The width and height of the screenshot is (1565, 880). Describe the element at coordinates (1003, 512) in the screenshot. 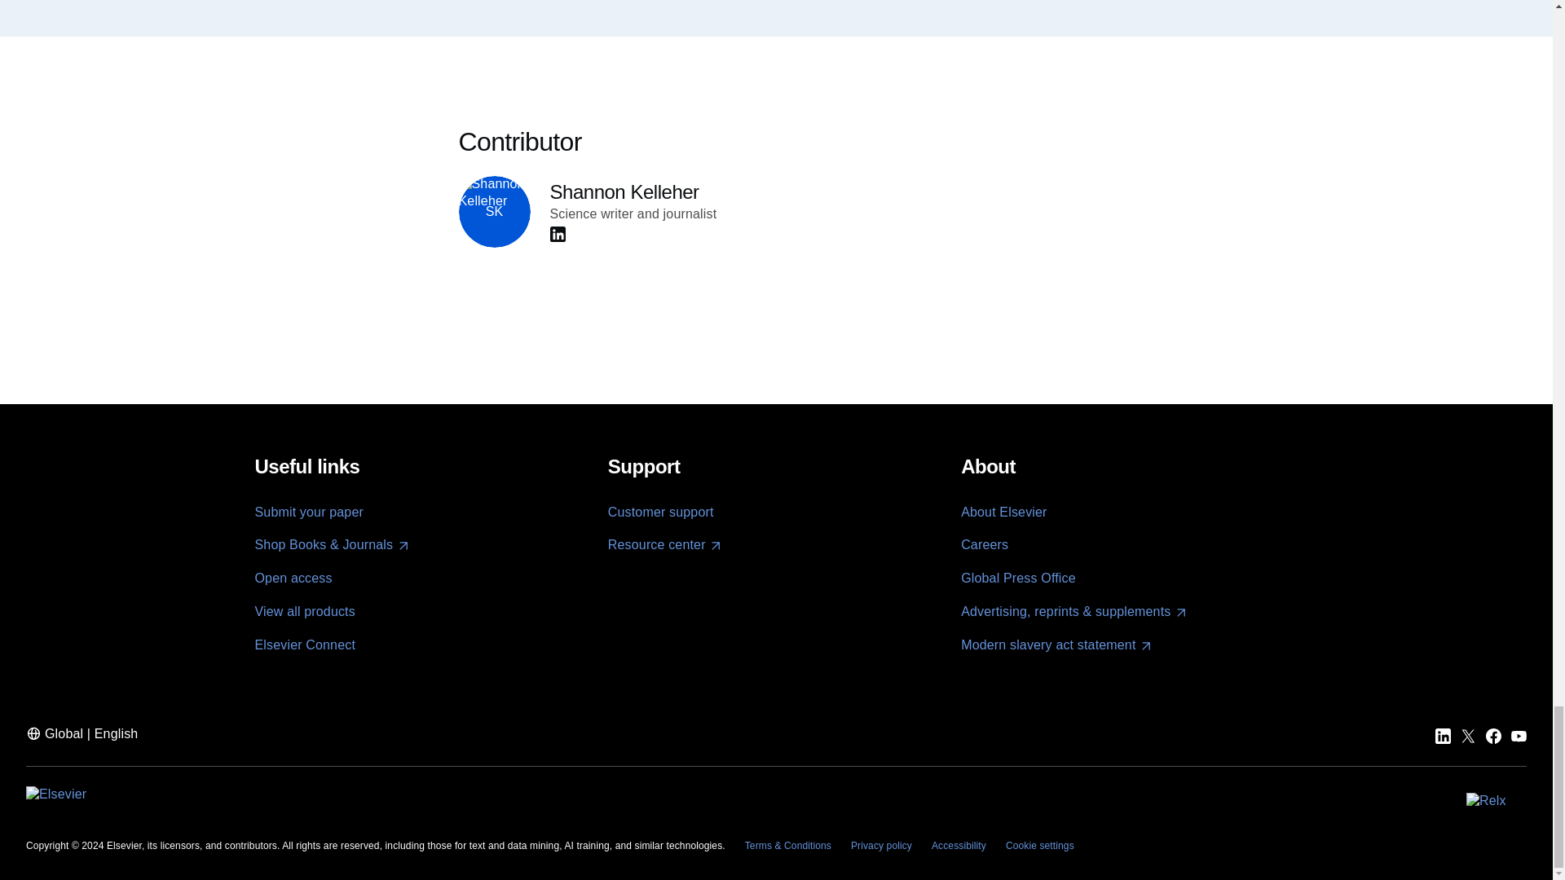

I see `About Elsevier` at that location.